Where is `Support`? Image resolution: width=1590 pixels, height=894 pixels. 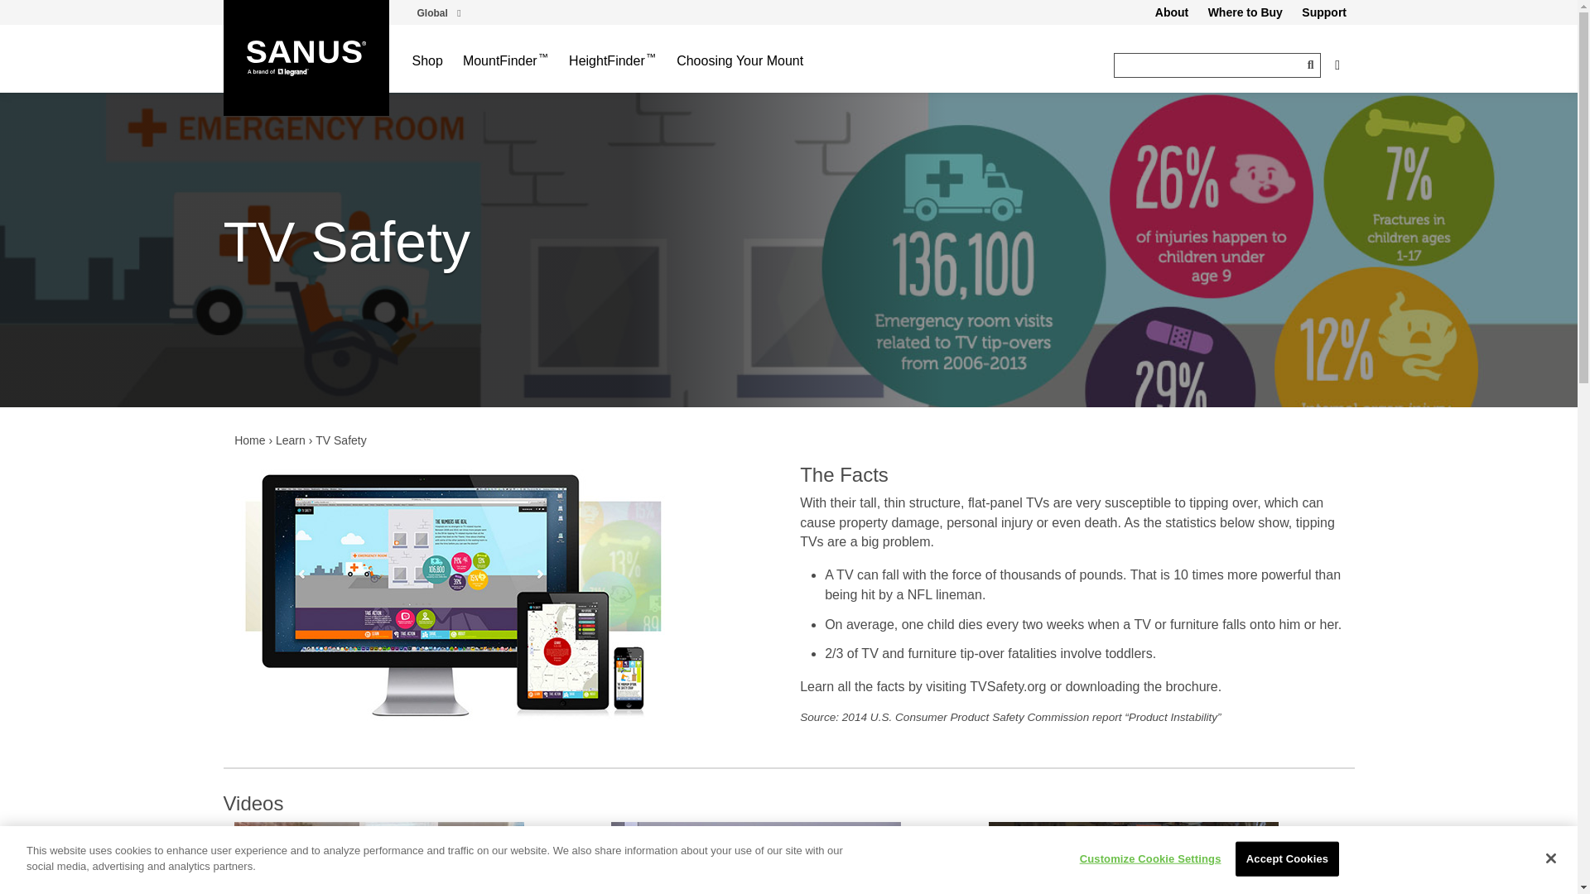
Support is located at coordinates (1323, 12).